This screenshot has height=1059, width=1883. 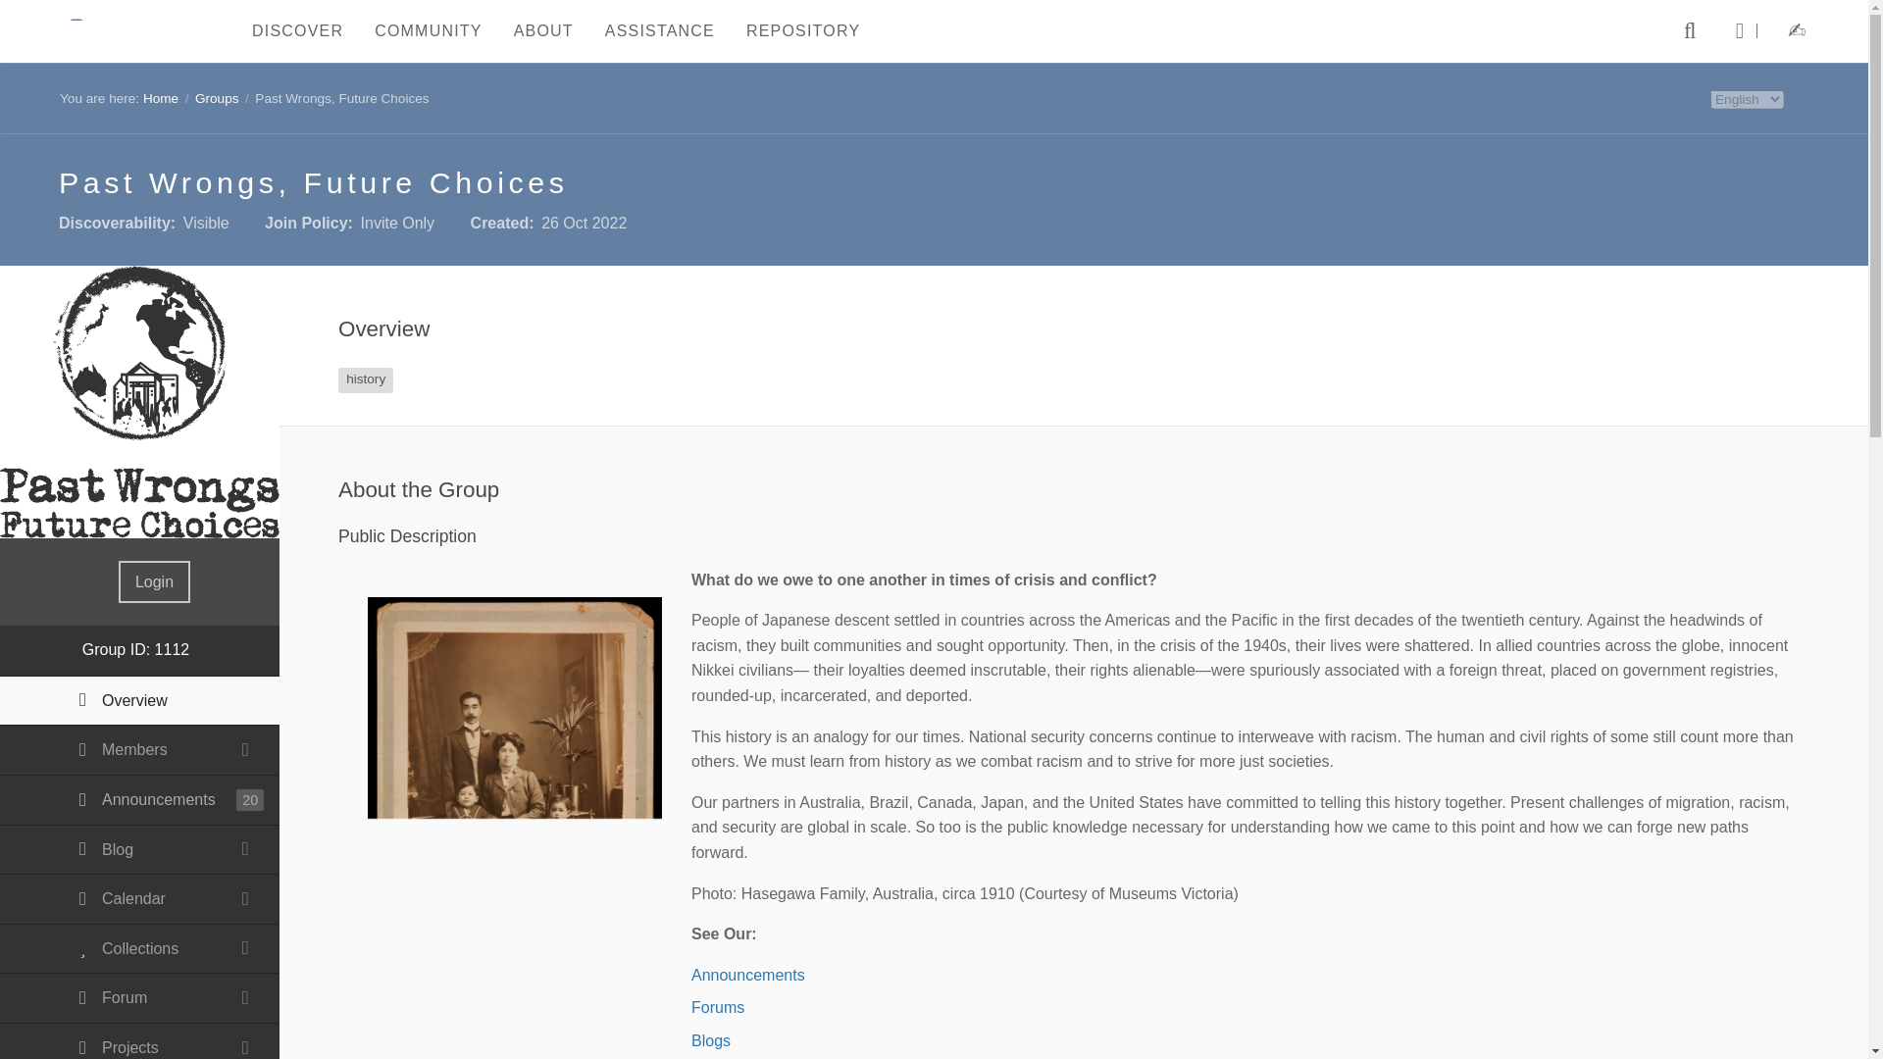 What do you see at coordinates (659, 31) in the screenshot?
I see `ASSISTANCE` at bounding box center [659, 31].